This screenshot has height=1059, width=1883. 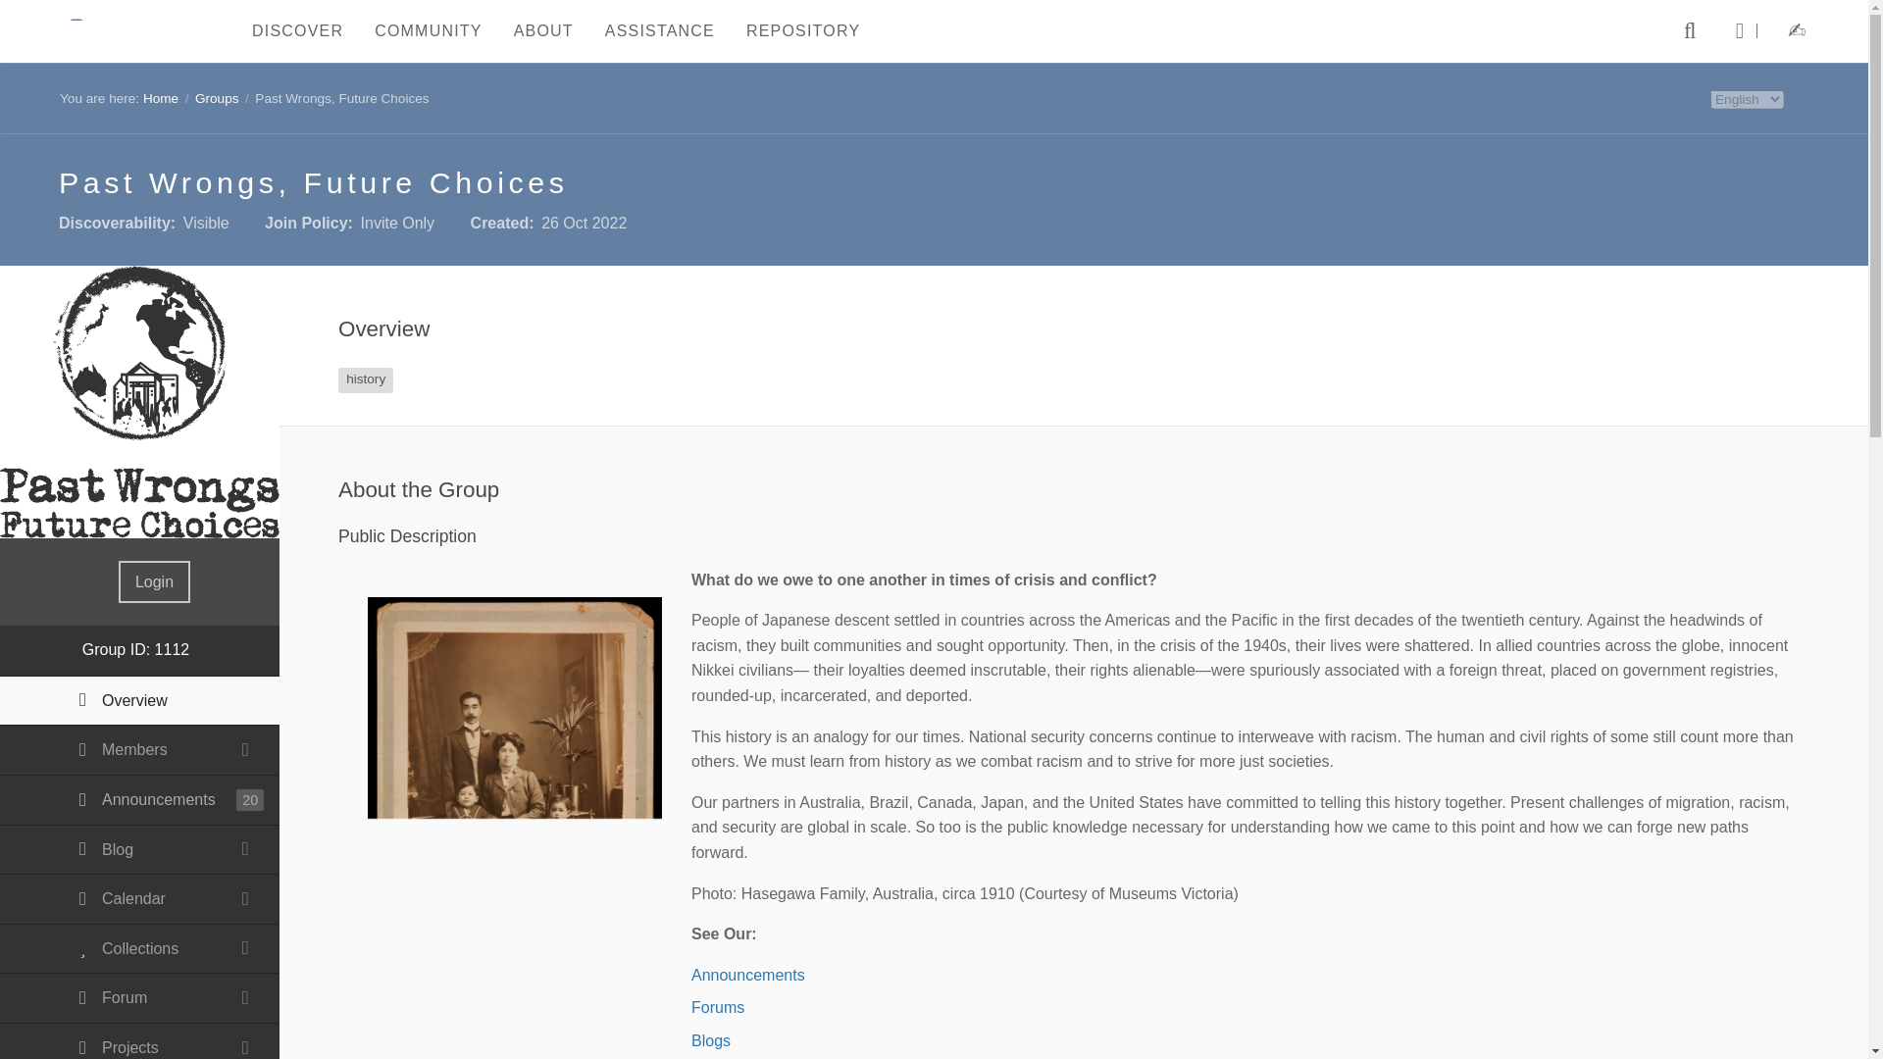 What do you see at coordinates (659, 31) in the screenshot?
I see `ASSISTANCE` at bounding box center [659, 31].